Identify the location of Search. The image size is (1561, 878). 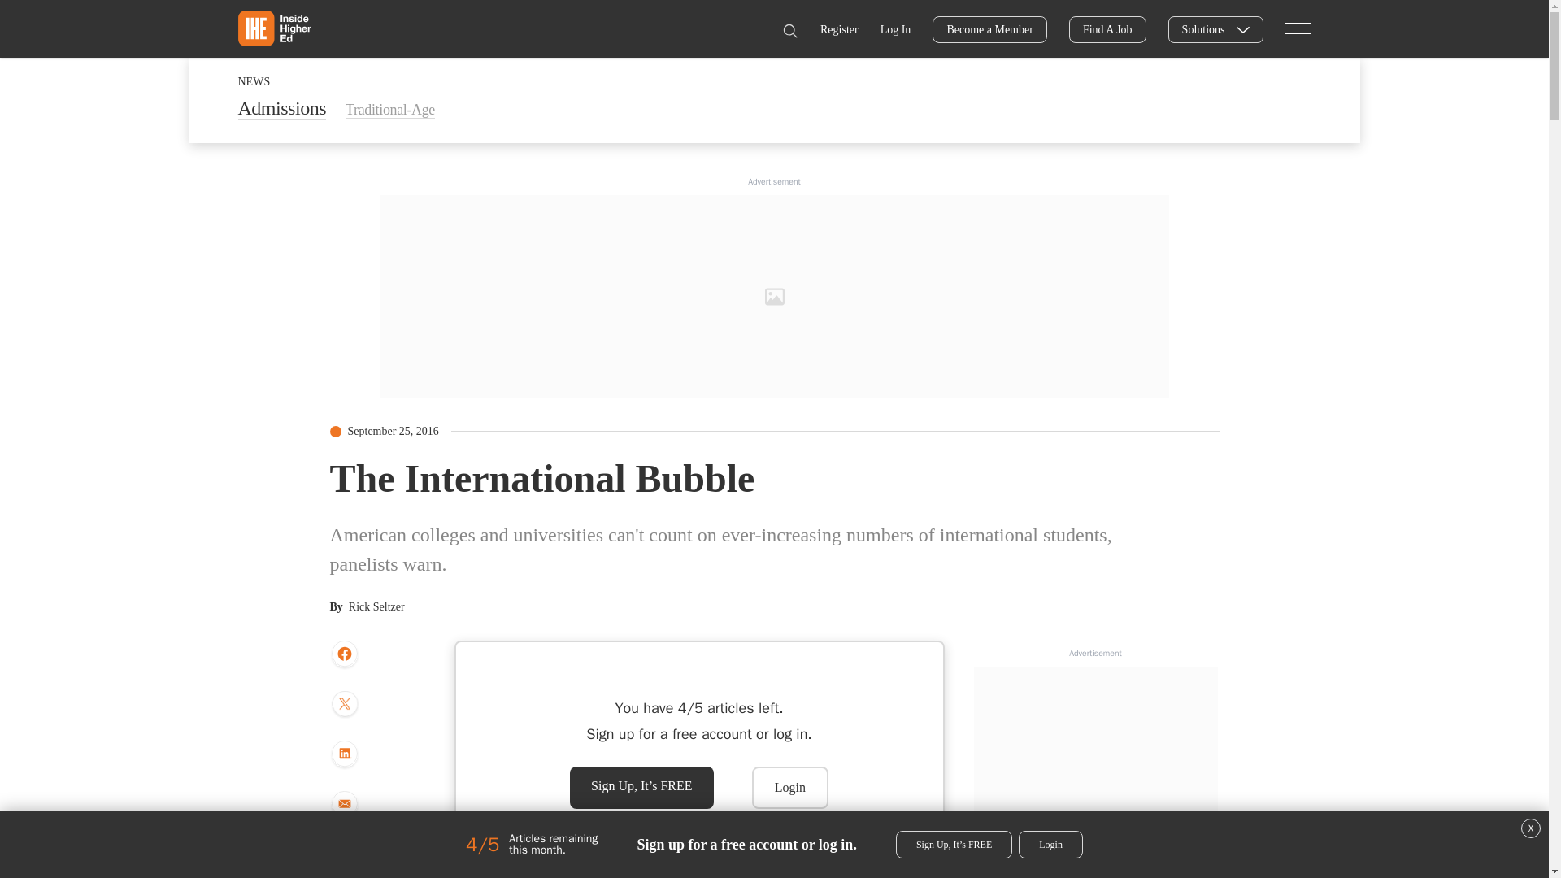
(789, 31).